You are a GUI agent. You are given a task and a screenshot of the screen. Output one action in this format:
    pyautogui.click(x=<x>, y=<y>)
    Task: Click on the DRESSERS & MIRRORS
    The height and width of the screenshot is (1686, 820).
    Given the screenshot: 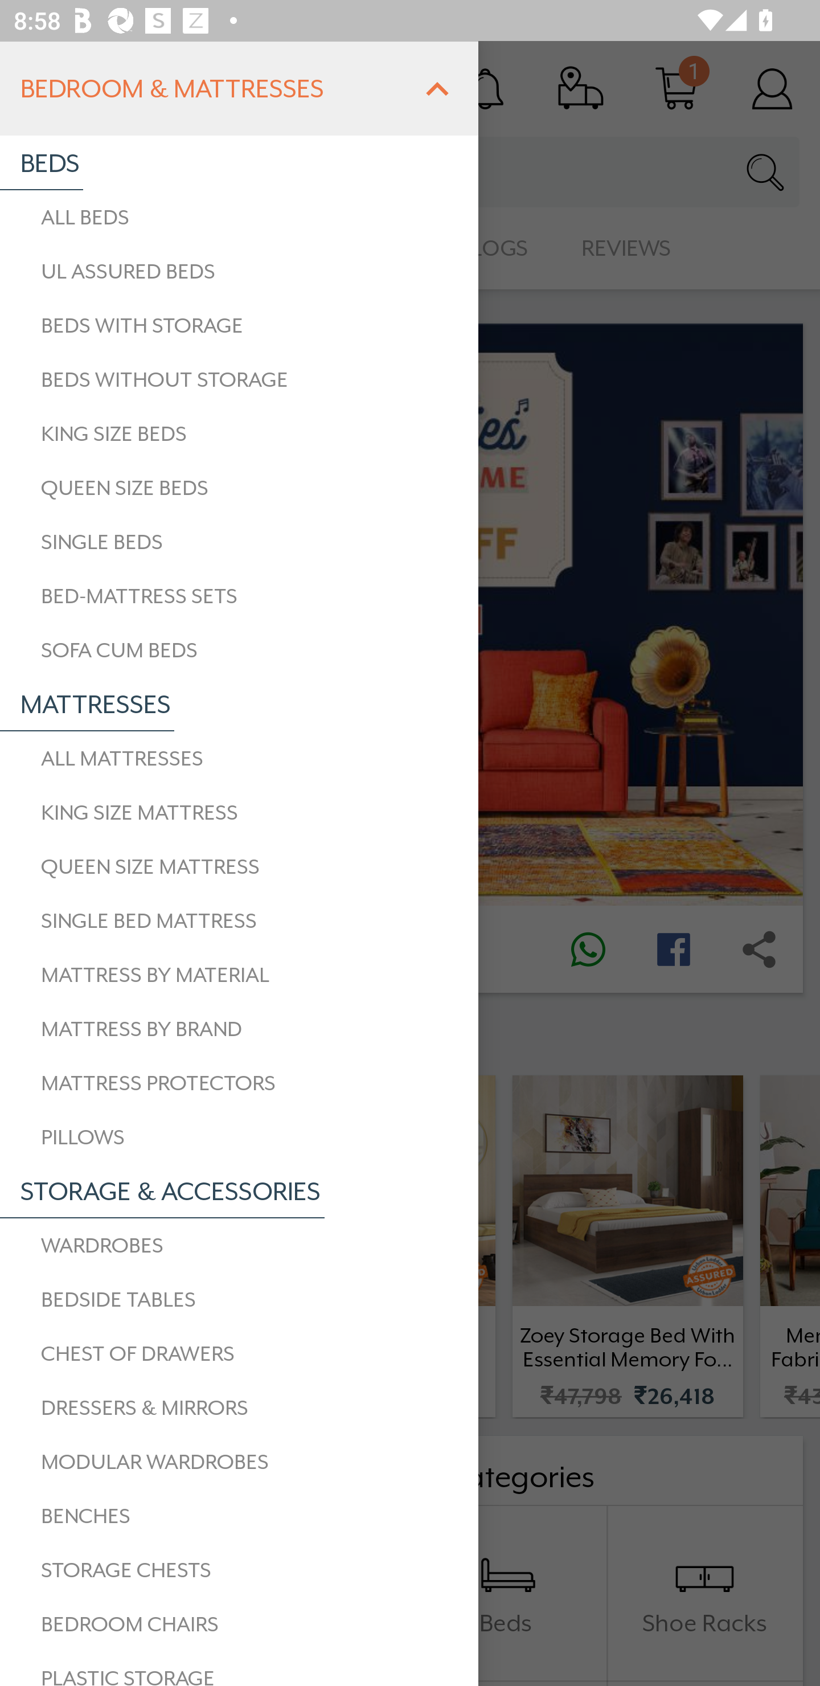 What is the action you would take?
    pyautogui.click(x=239, y=1407)
    